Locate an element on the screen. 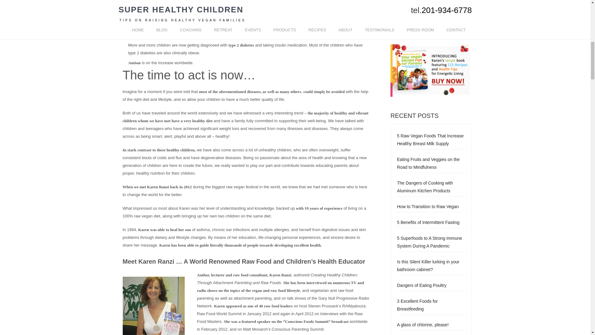 This screenshot has height=335, width=595. Dangers of Eating Poultry is located at coordinates (421, 285).